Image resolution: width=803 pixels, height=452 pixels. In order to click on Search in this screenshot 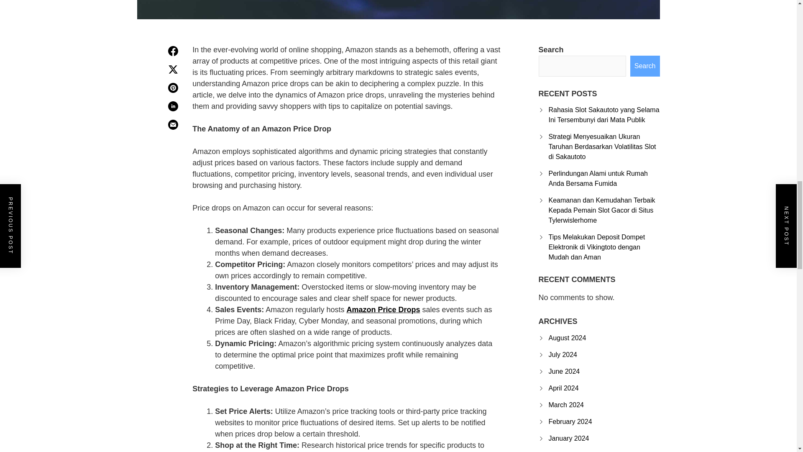, I will do `click(645, 66)`.